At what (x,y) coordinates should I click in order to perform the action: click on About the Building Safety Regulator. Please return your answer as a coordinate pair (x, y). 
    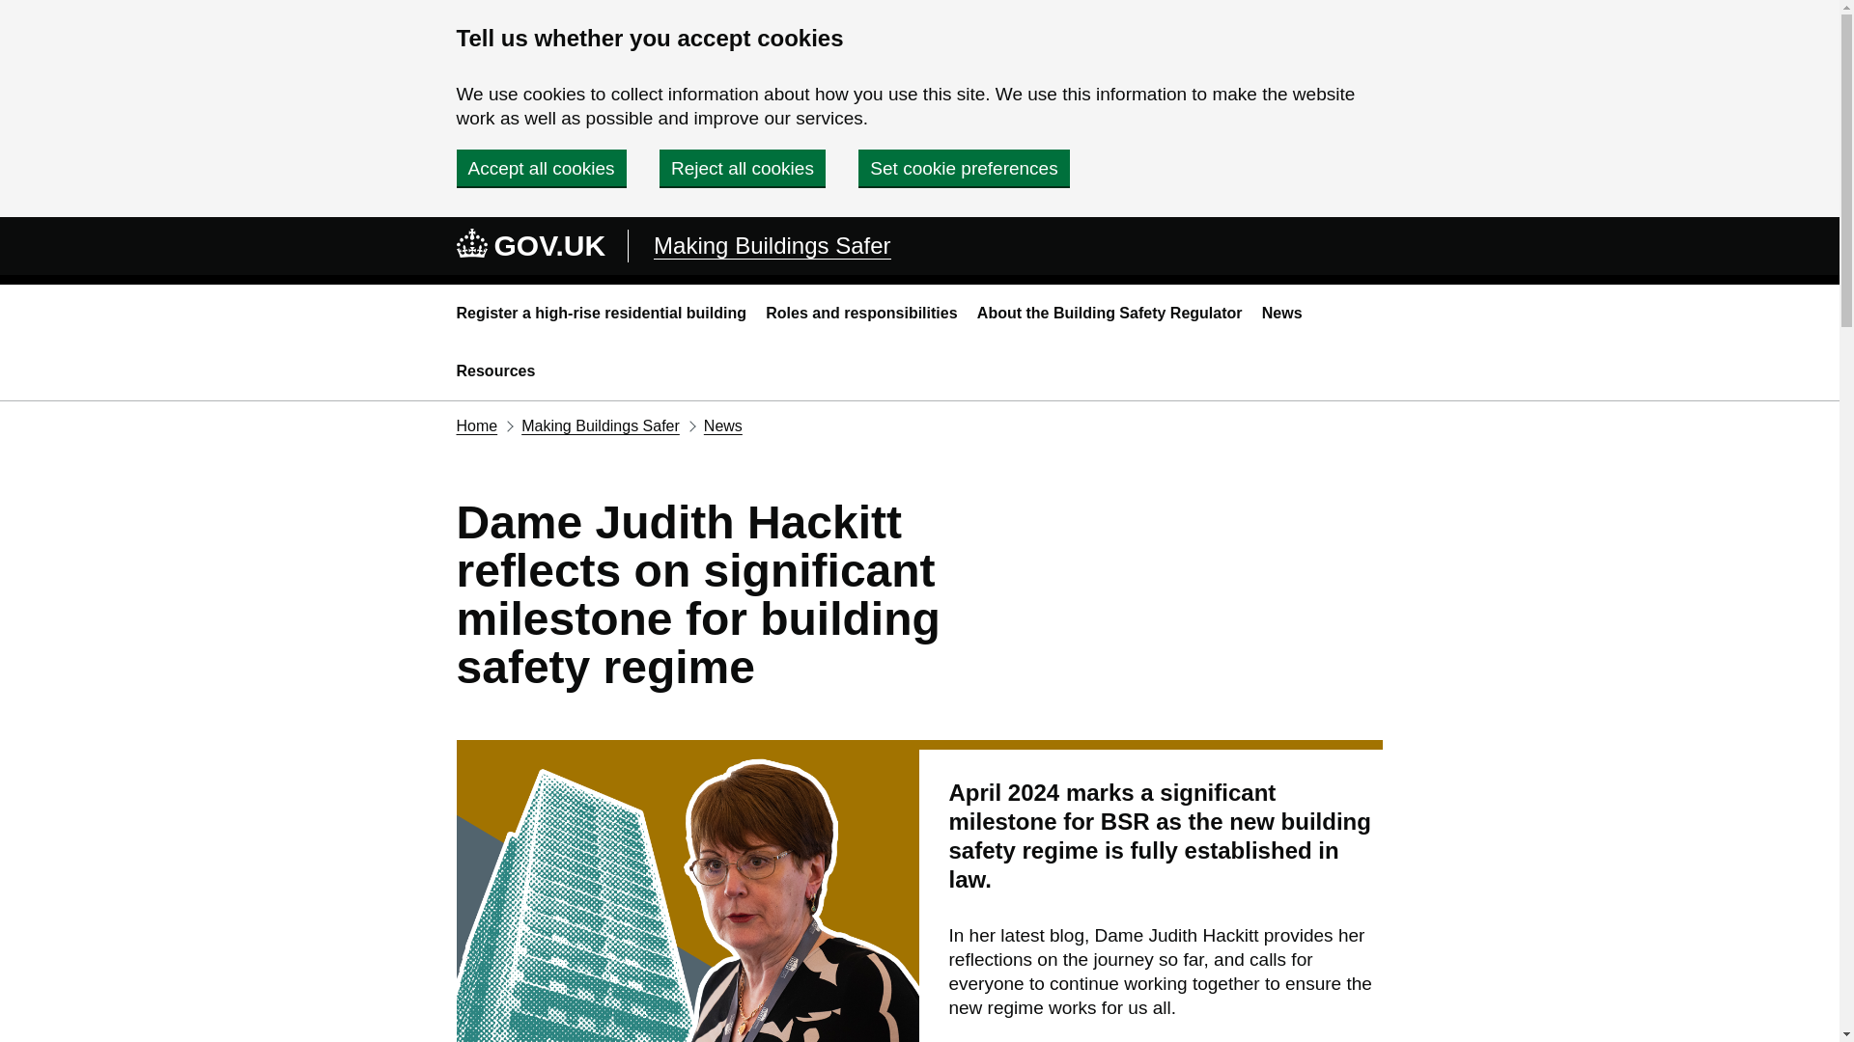
    Looking at the image, I should click on (1109, 313).